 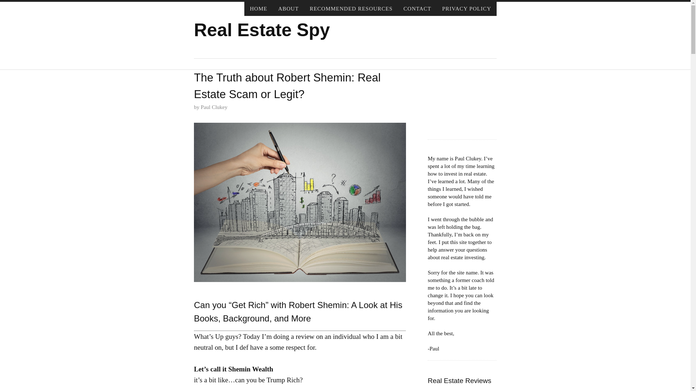 I want to click on ABOUT, so click(x=289, y=9).